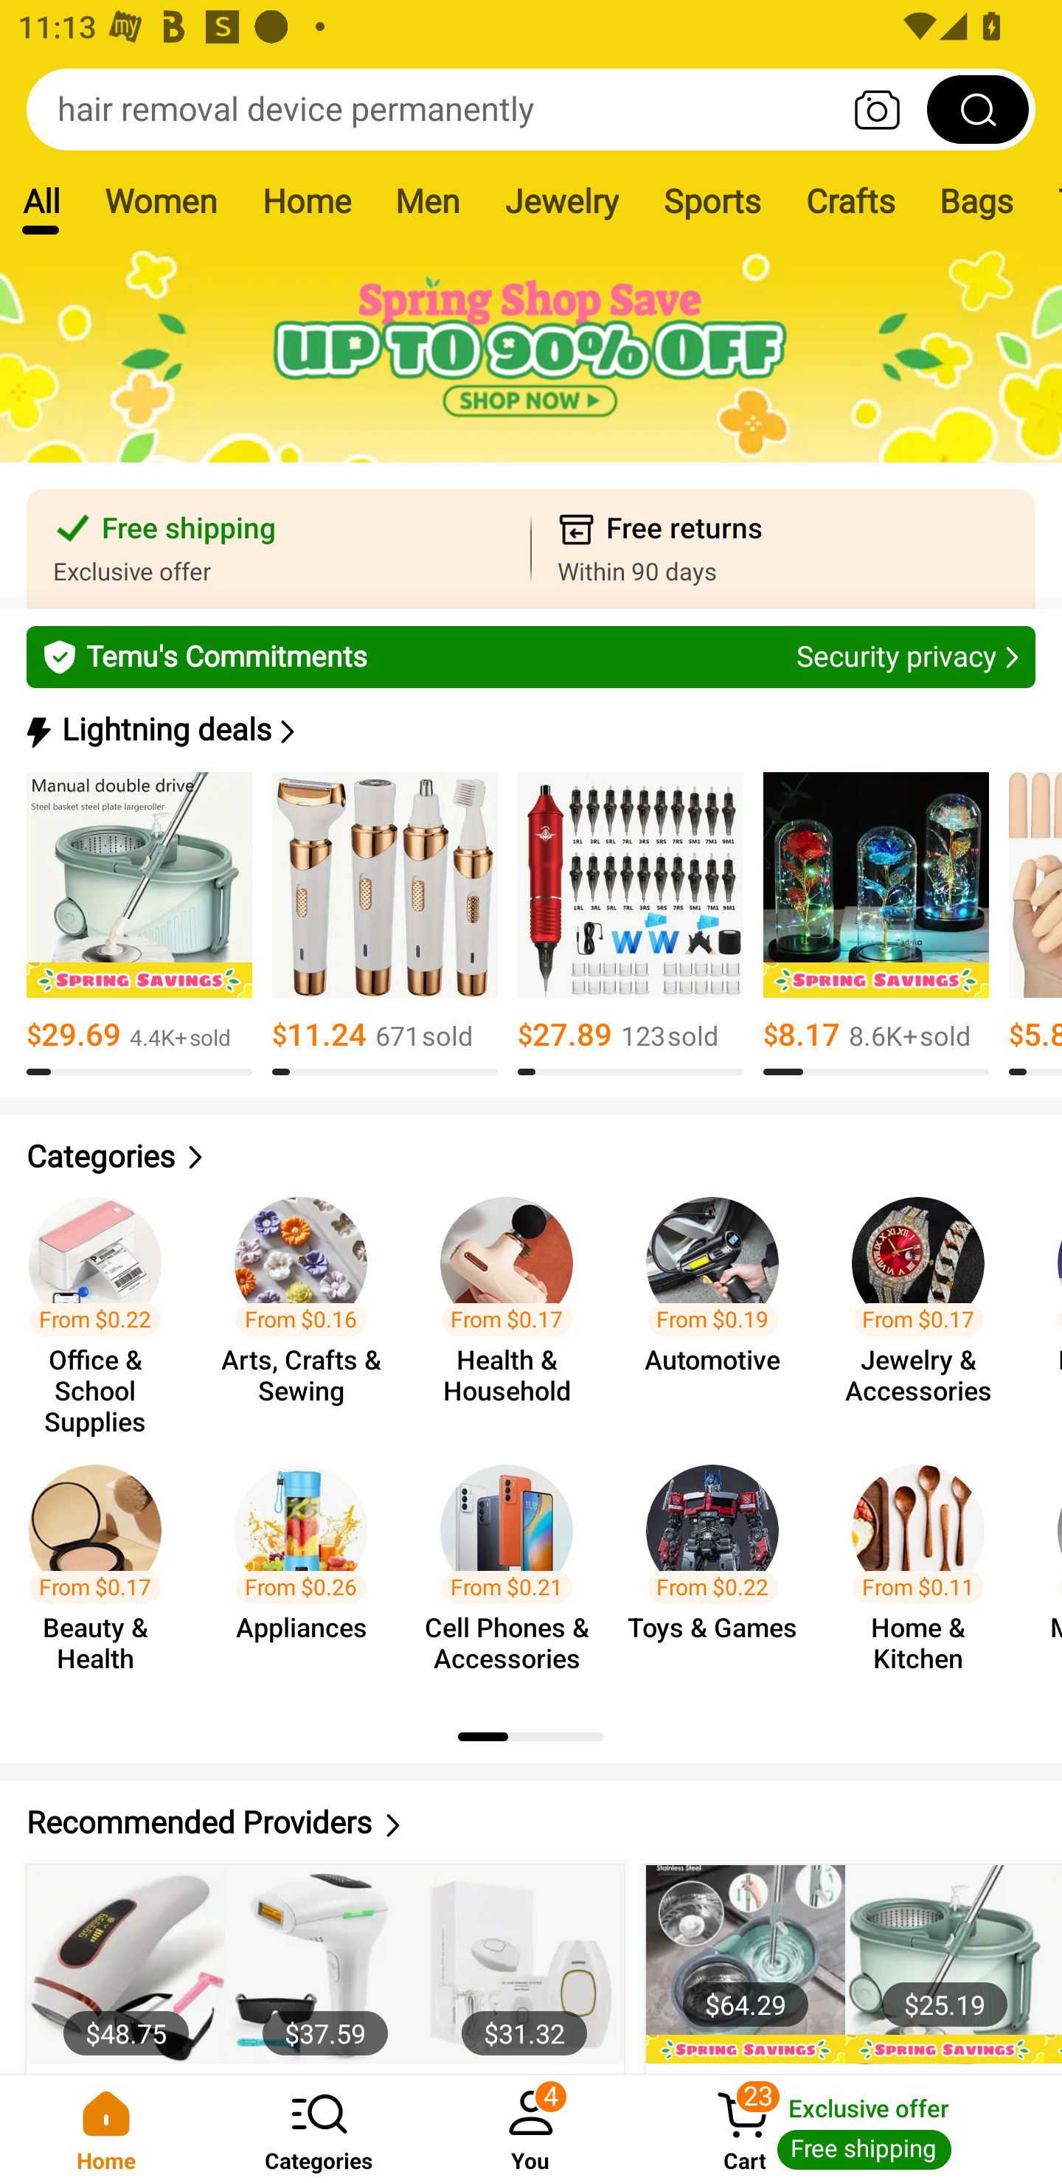  I want to click on Temu's Commitments, so click(531, 656).